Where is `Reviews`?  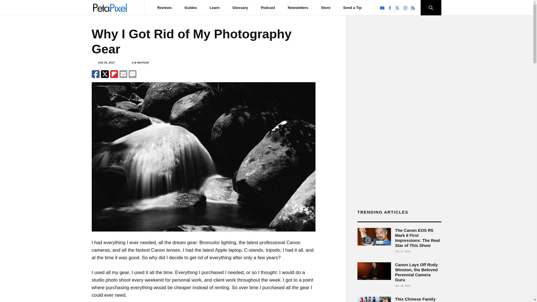 Reviews is located at coordinates (164, 8).